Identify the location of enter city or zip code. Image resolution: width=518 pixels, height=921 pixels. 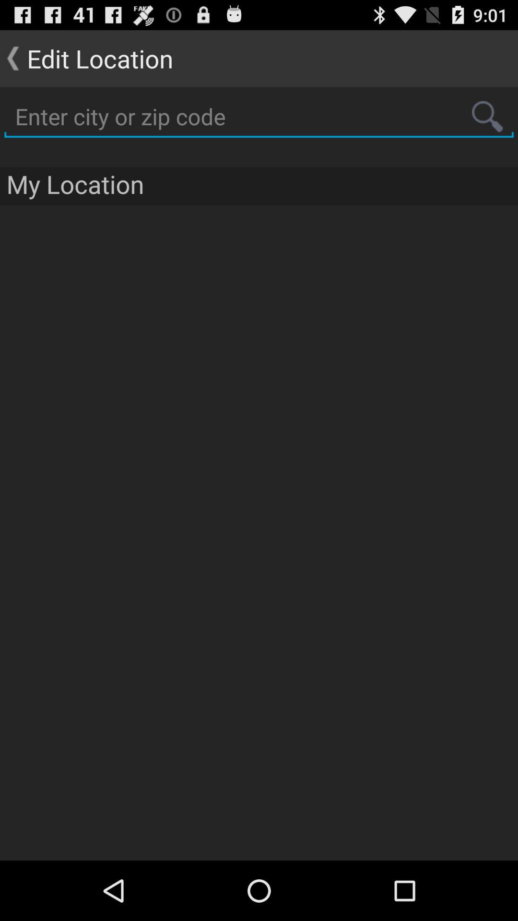
(259, 117).